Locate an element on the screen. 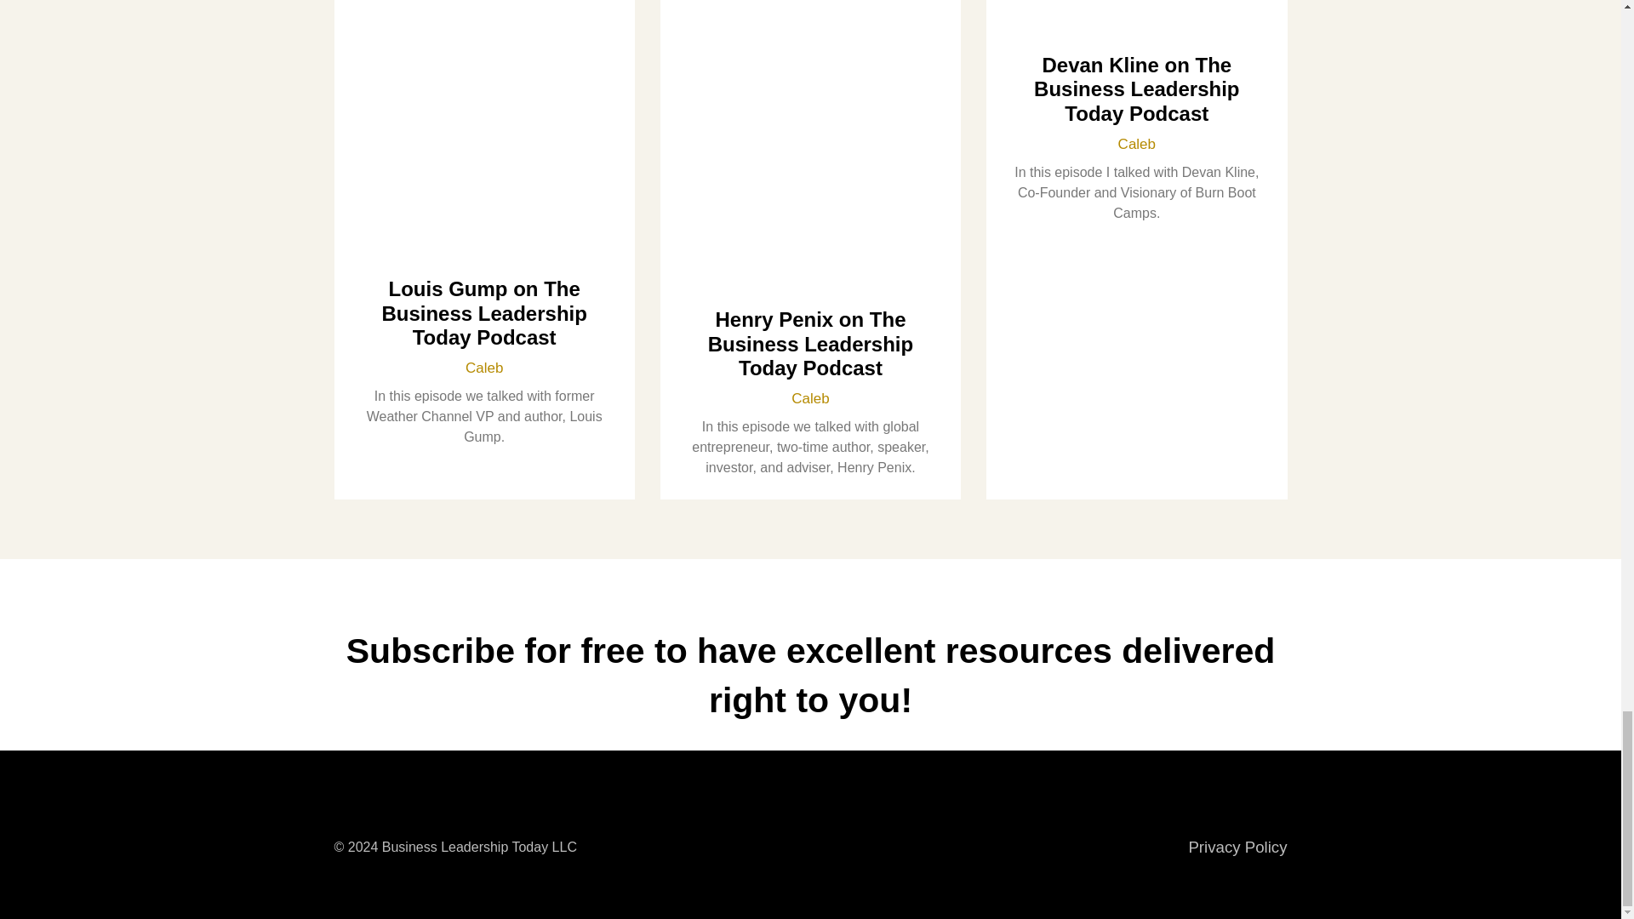 This screenshot has width=1634, height=919. Louis Gump on The Business Leadership Today Podcast is located at coordinates (483, 313).